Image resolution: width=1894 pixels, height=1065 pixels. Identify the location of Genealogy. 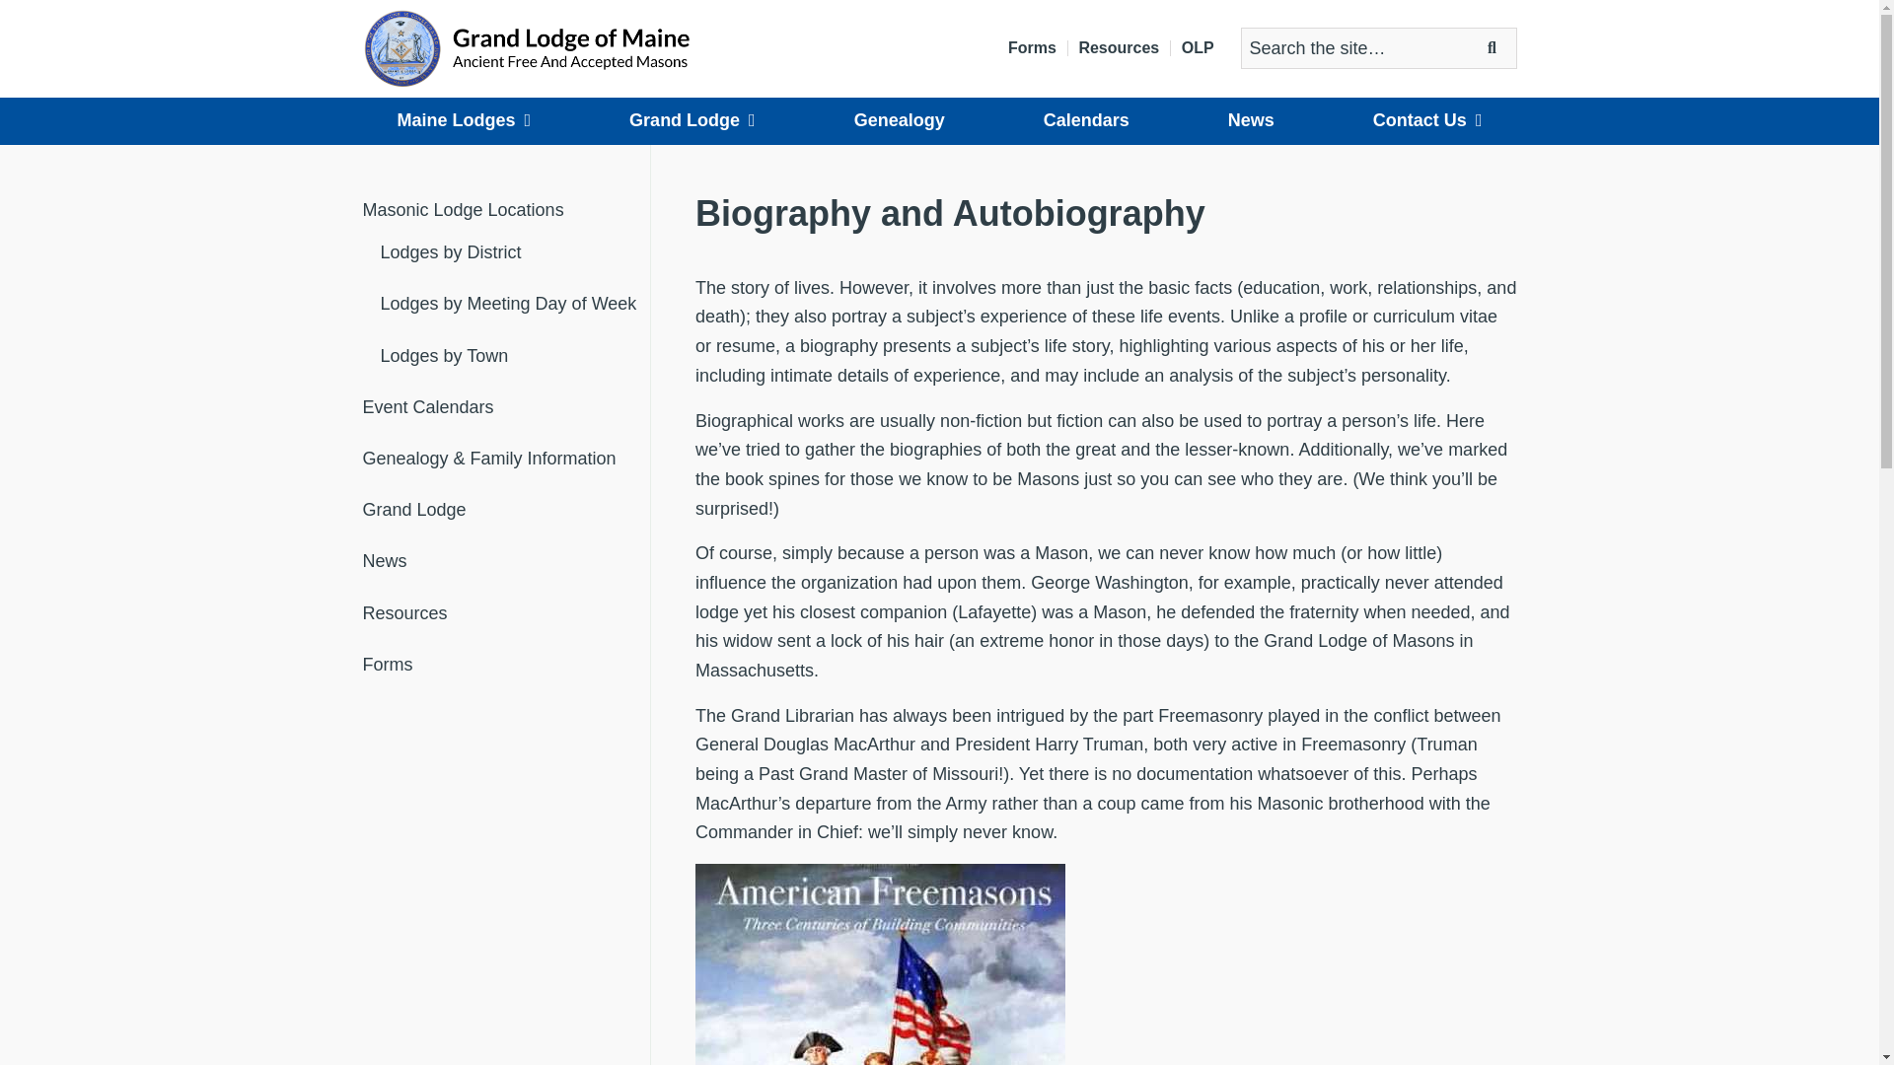
(900, 120).